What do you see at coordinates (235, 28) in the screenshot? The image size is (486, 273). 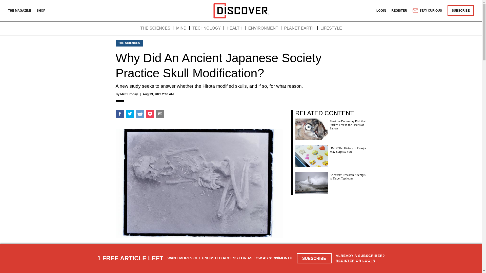 I see `HEALTH` at bounding box center [235, 28].